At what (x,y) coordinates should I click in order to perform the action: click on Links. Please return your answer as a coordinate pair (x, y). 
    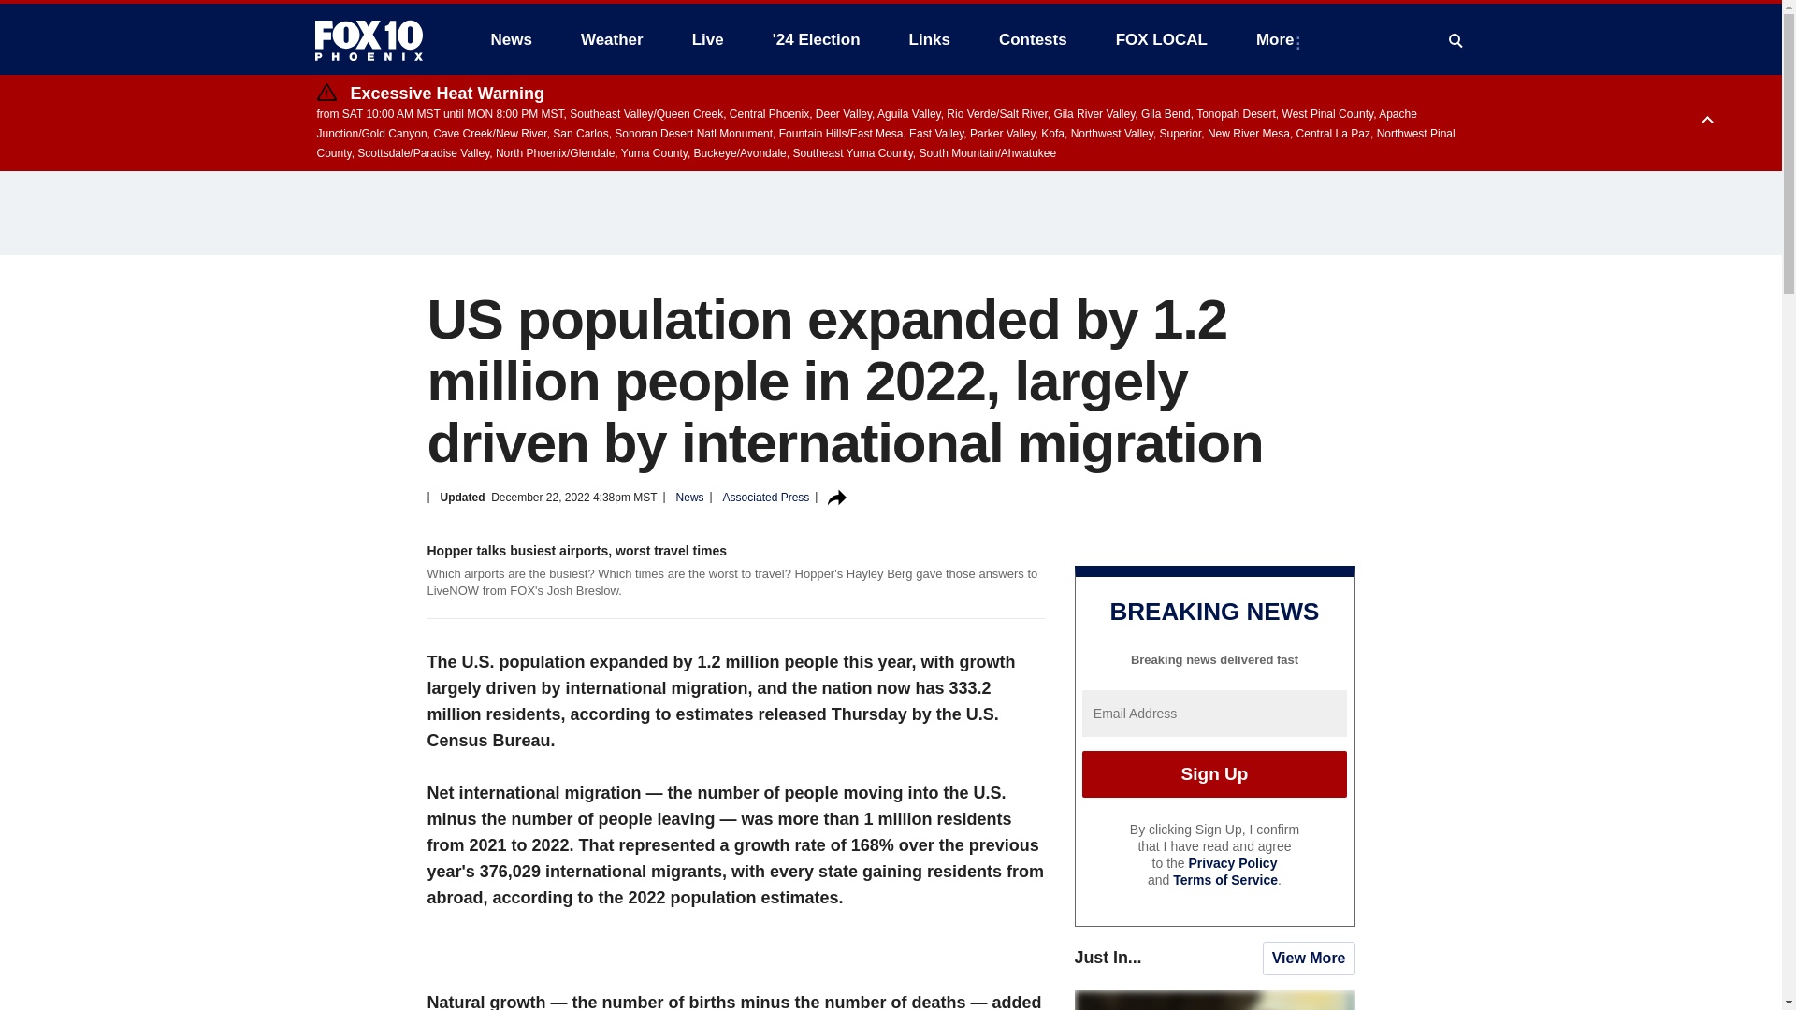
    Looking at the image, I should click on (930, 39).